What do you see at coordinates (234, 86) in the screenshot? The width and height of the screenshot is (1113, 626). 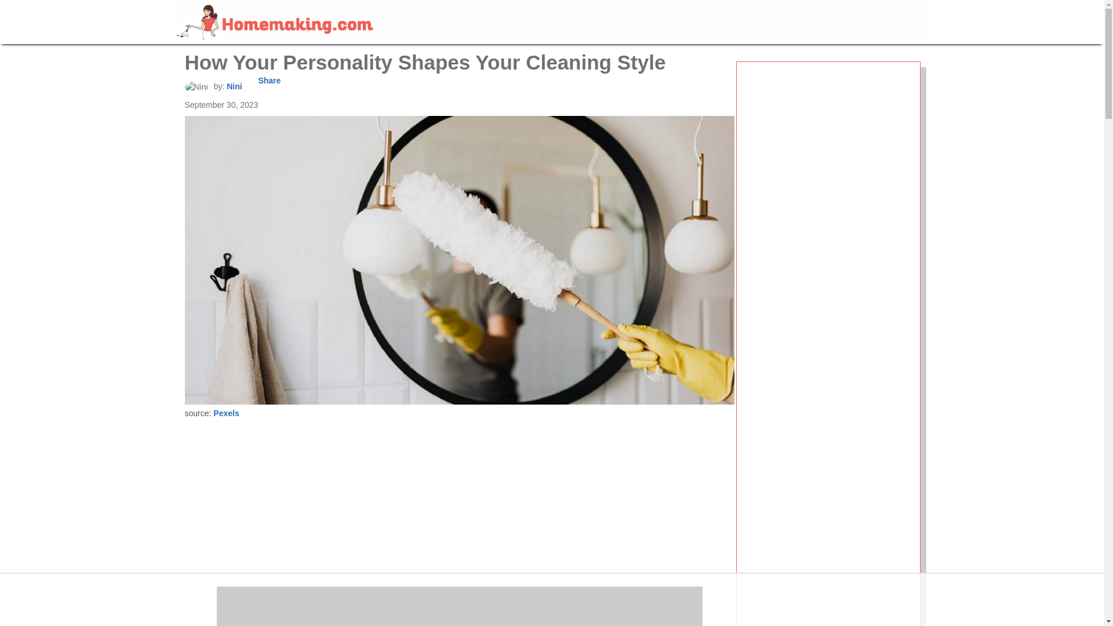 I see `Posts by Nini` at bounding box center [234, 86].